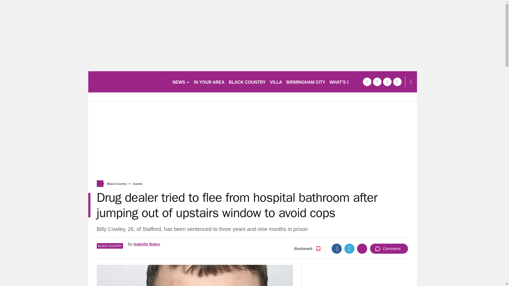  I want to click on IN YOUR AREA, so click(209, 82).